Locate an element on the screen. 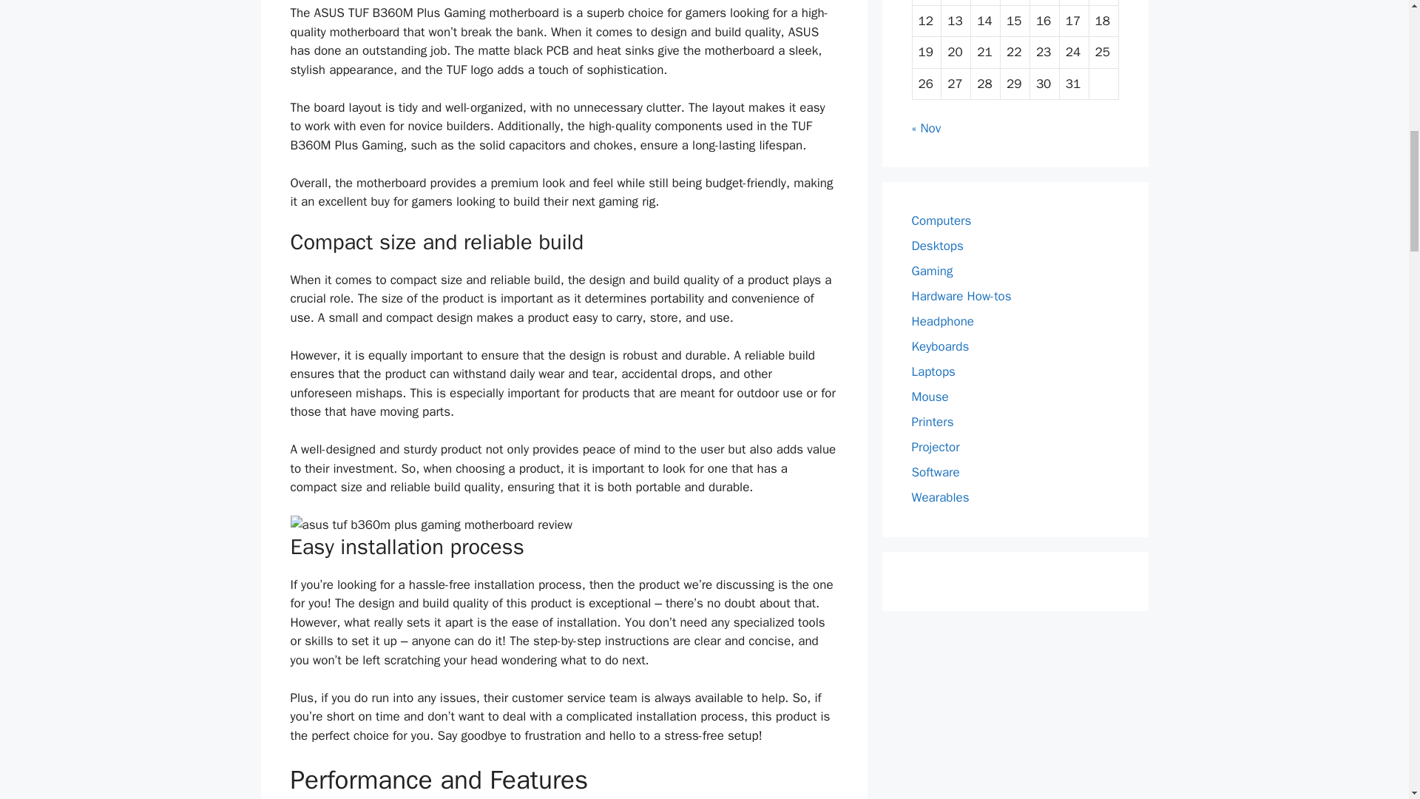 This screenshot has width=1420, height=799. Keyboards is located at coordinates (939, 346).